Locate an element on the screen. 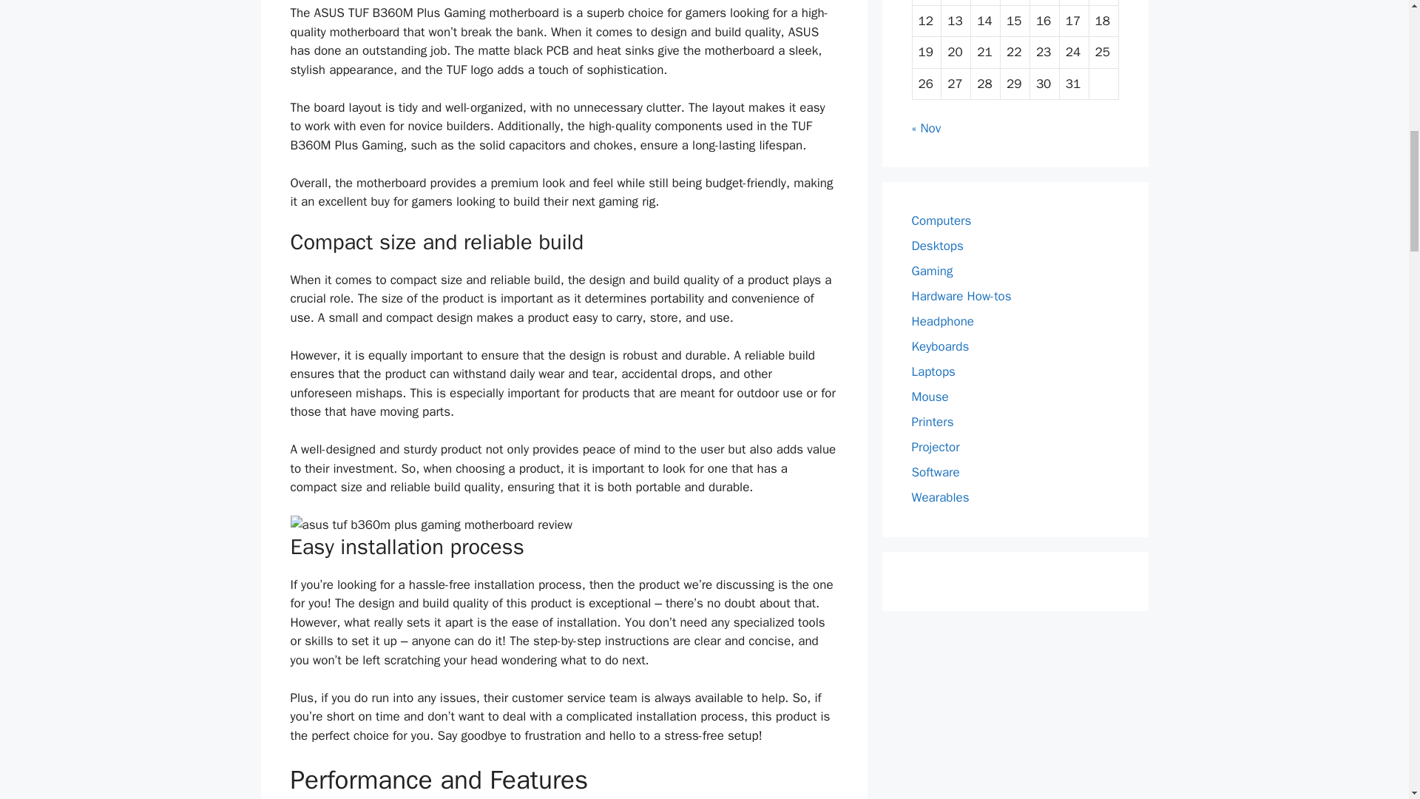 This screenshot has width=1420, height=799. Keyboards is located at coordinates (939, 346).